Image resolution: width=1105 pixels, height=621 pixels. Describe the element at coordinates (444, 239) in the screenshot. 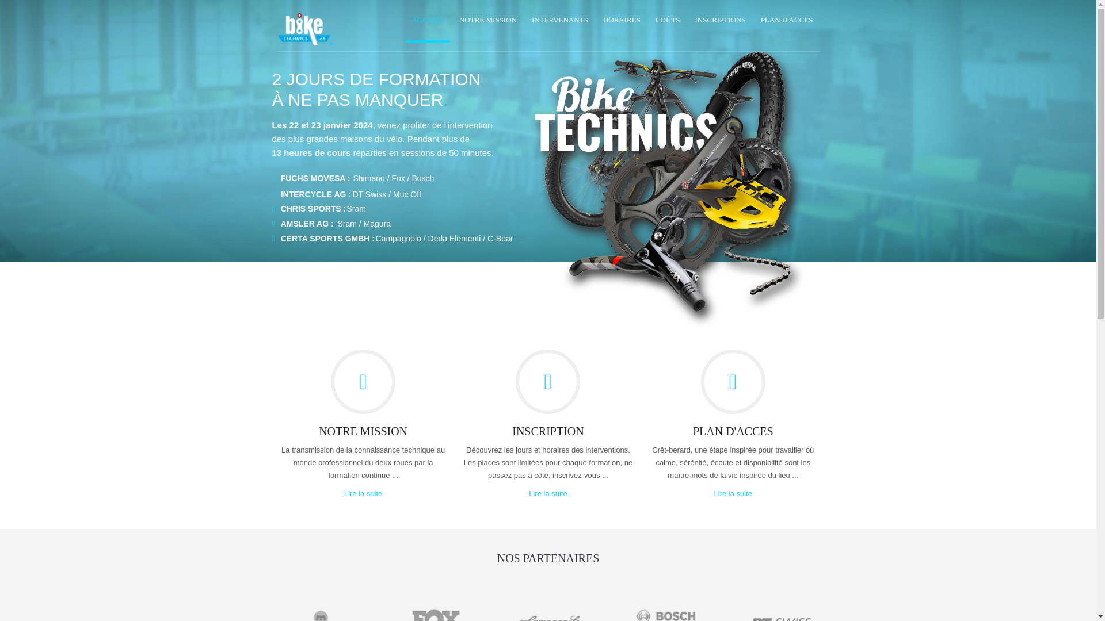

I see `Campagnolo / Deda Elementi / C-Bear` at that location.